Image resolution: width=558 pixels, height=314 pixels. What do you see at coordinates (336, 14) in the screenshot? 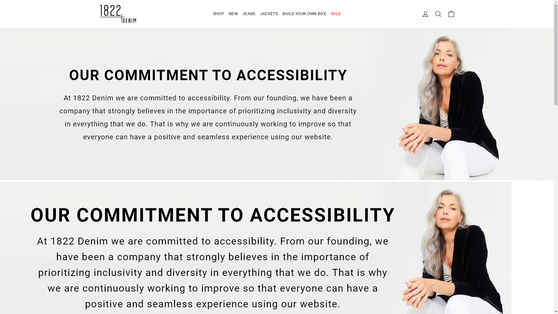
I see `SALE` at bounding box center [336, 14].